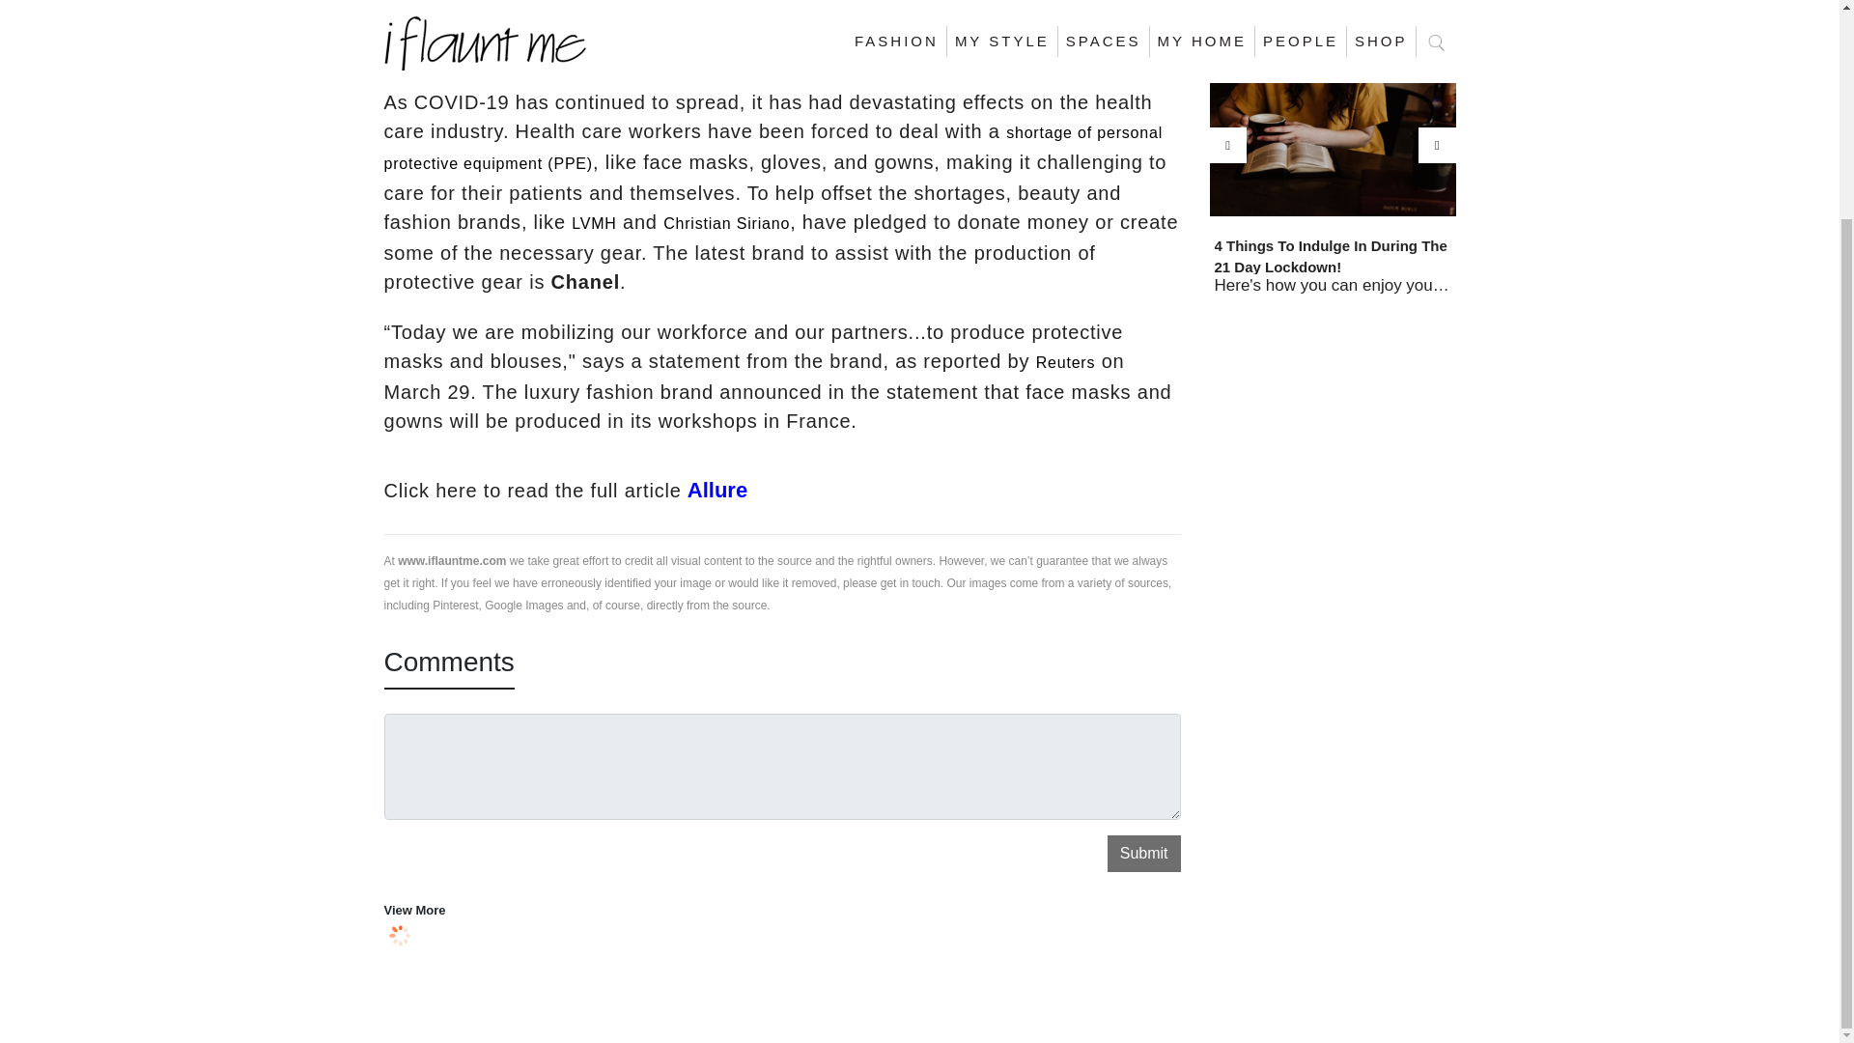 The width and height of the screenshot is (1854, 1043). Describe the element at coordinates (1333, 255) in the screenshot. I see `4 Things To Indulge In During The 21 Day Lockdown!` at that location.